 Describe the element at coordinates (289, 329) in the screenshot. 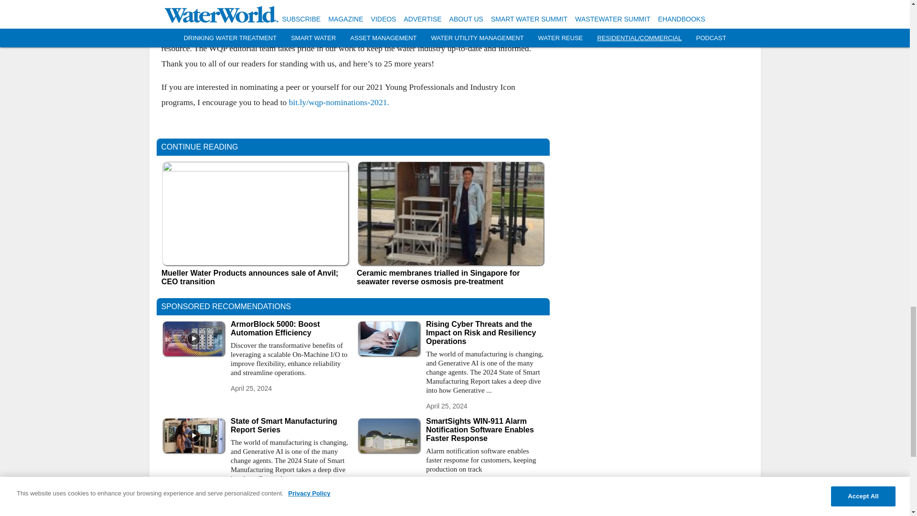

I see `ArmorBlock 5000: Boost Automation Efficiency` at that location.